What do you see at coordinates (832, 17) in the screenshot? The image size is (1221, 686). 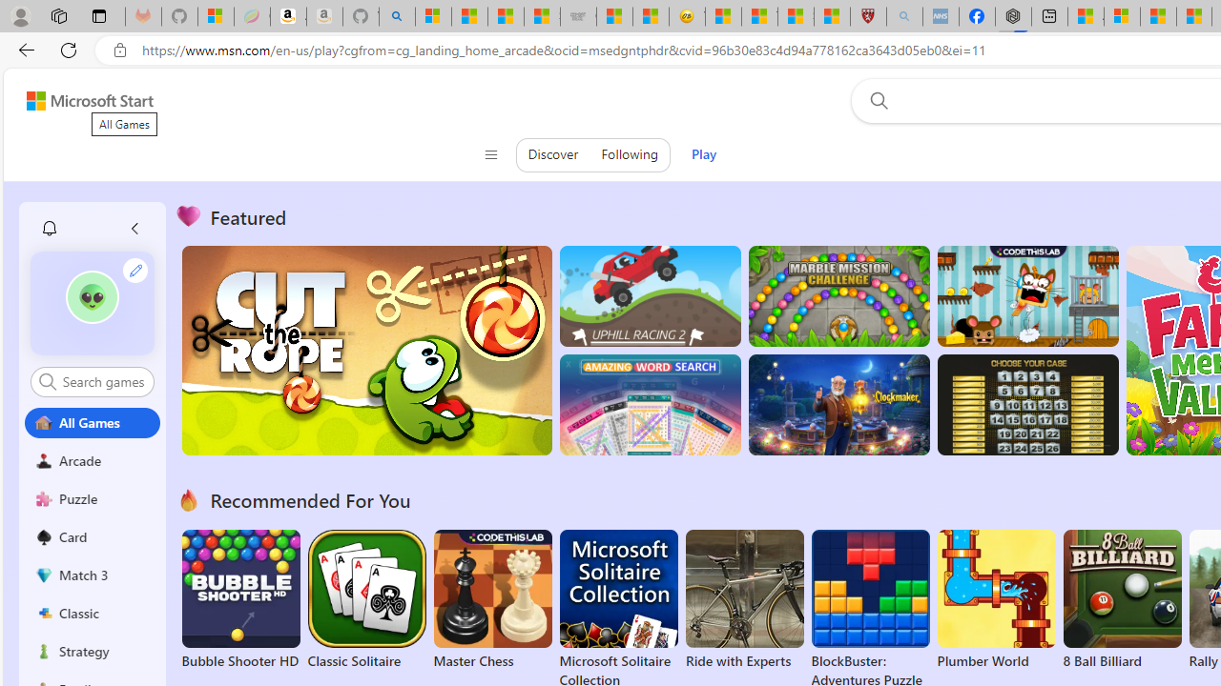 I see `12 Popular Science Lies that Must be Corrected` at bounding box center [832, 17].